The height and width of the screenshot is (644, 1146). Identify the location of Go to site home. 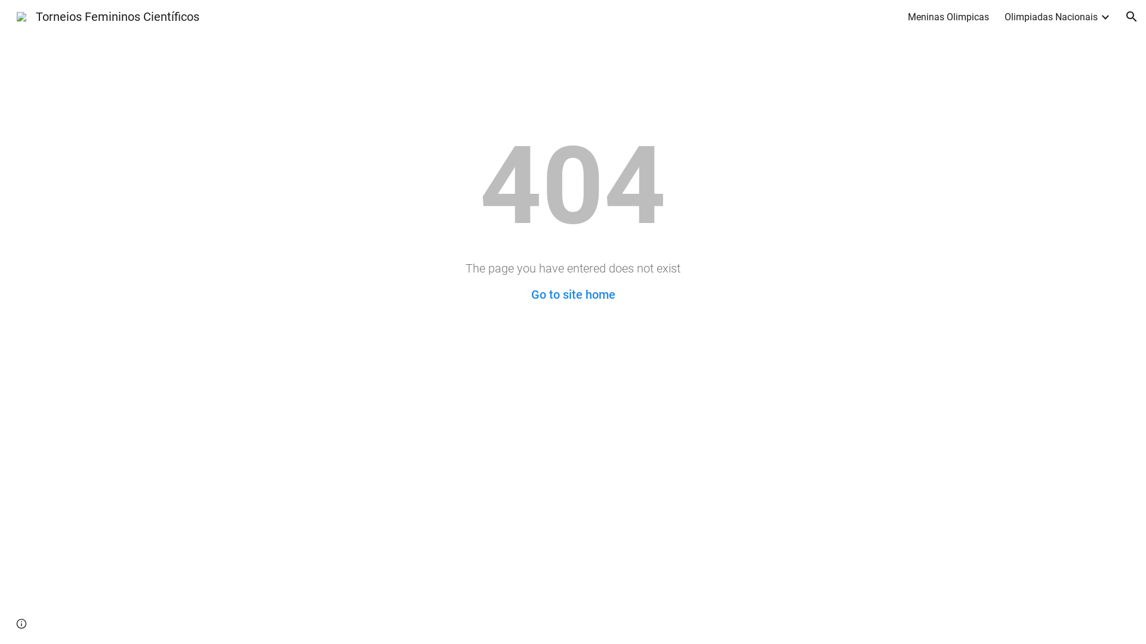
(573, 295).